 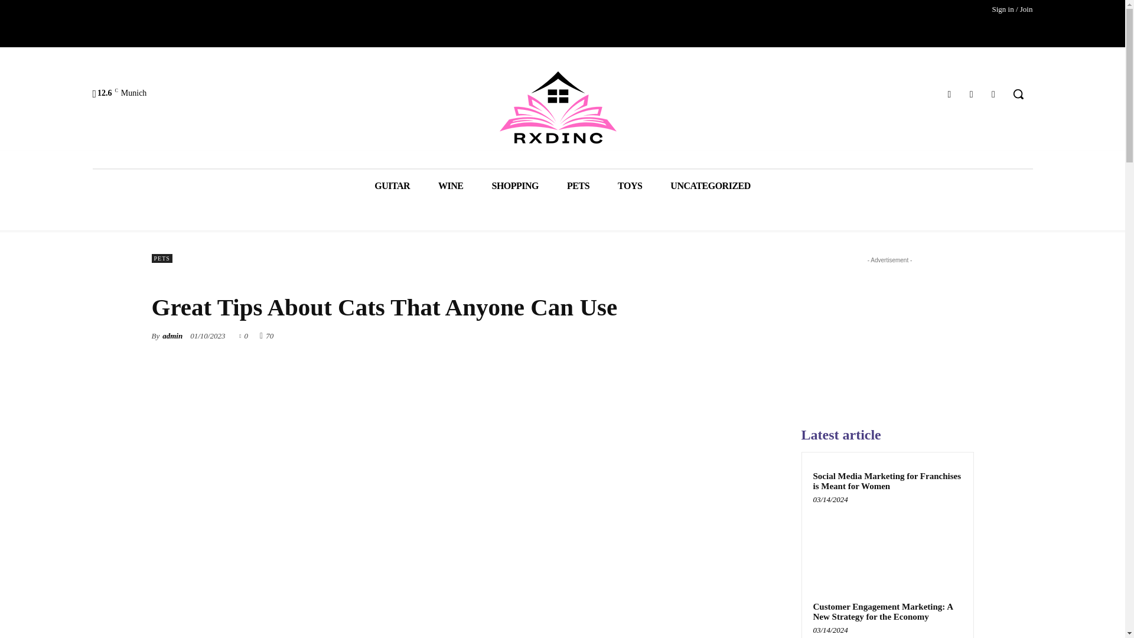 What do you see at coordinates (161, 258) in the screenshot?
I see `PETS` at bounding box center [161, 258].